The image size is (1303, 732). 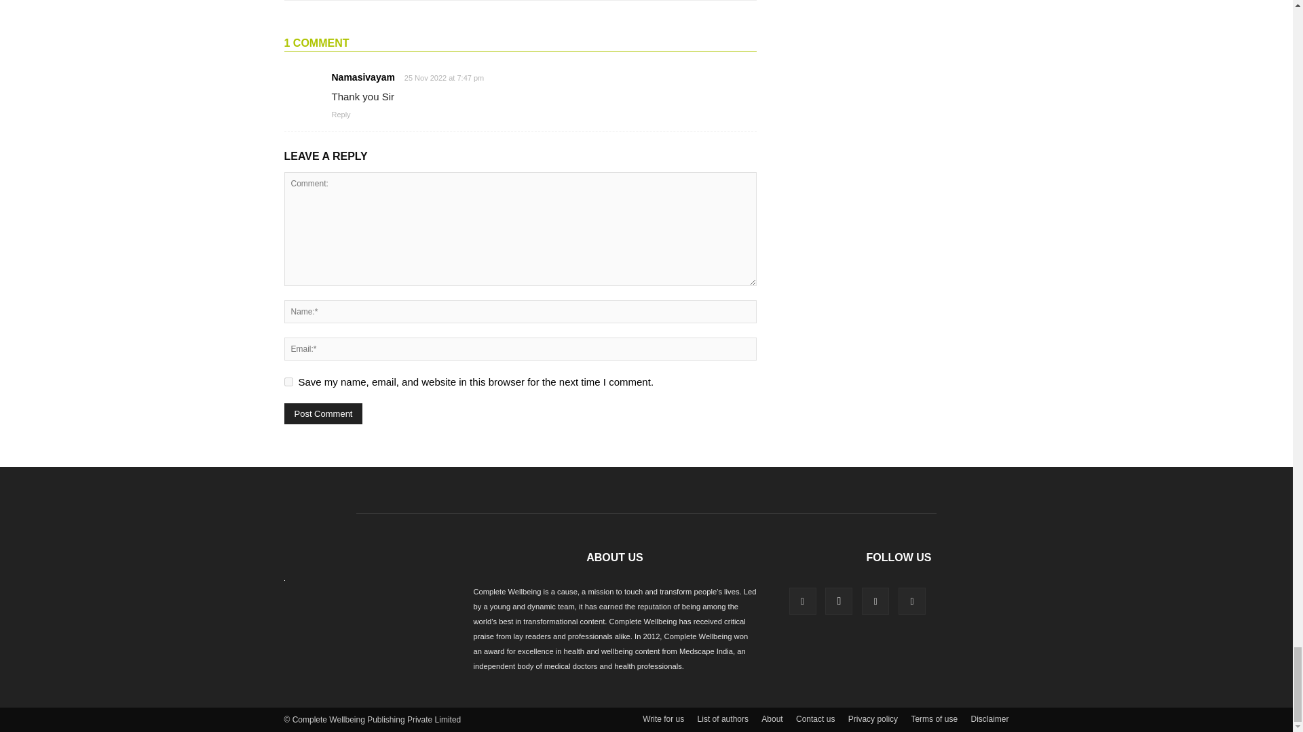 What do you see at coordinates (288, 382) in the screenshot?
I see `yes` at bounding box center [288, 382].